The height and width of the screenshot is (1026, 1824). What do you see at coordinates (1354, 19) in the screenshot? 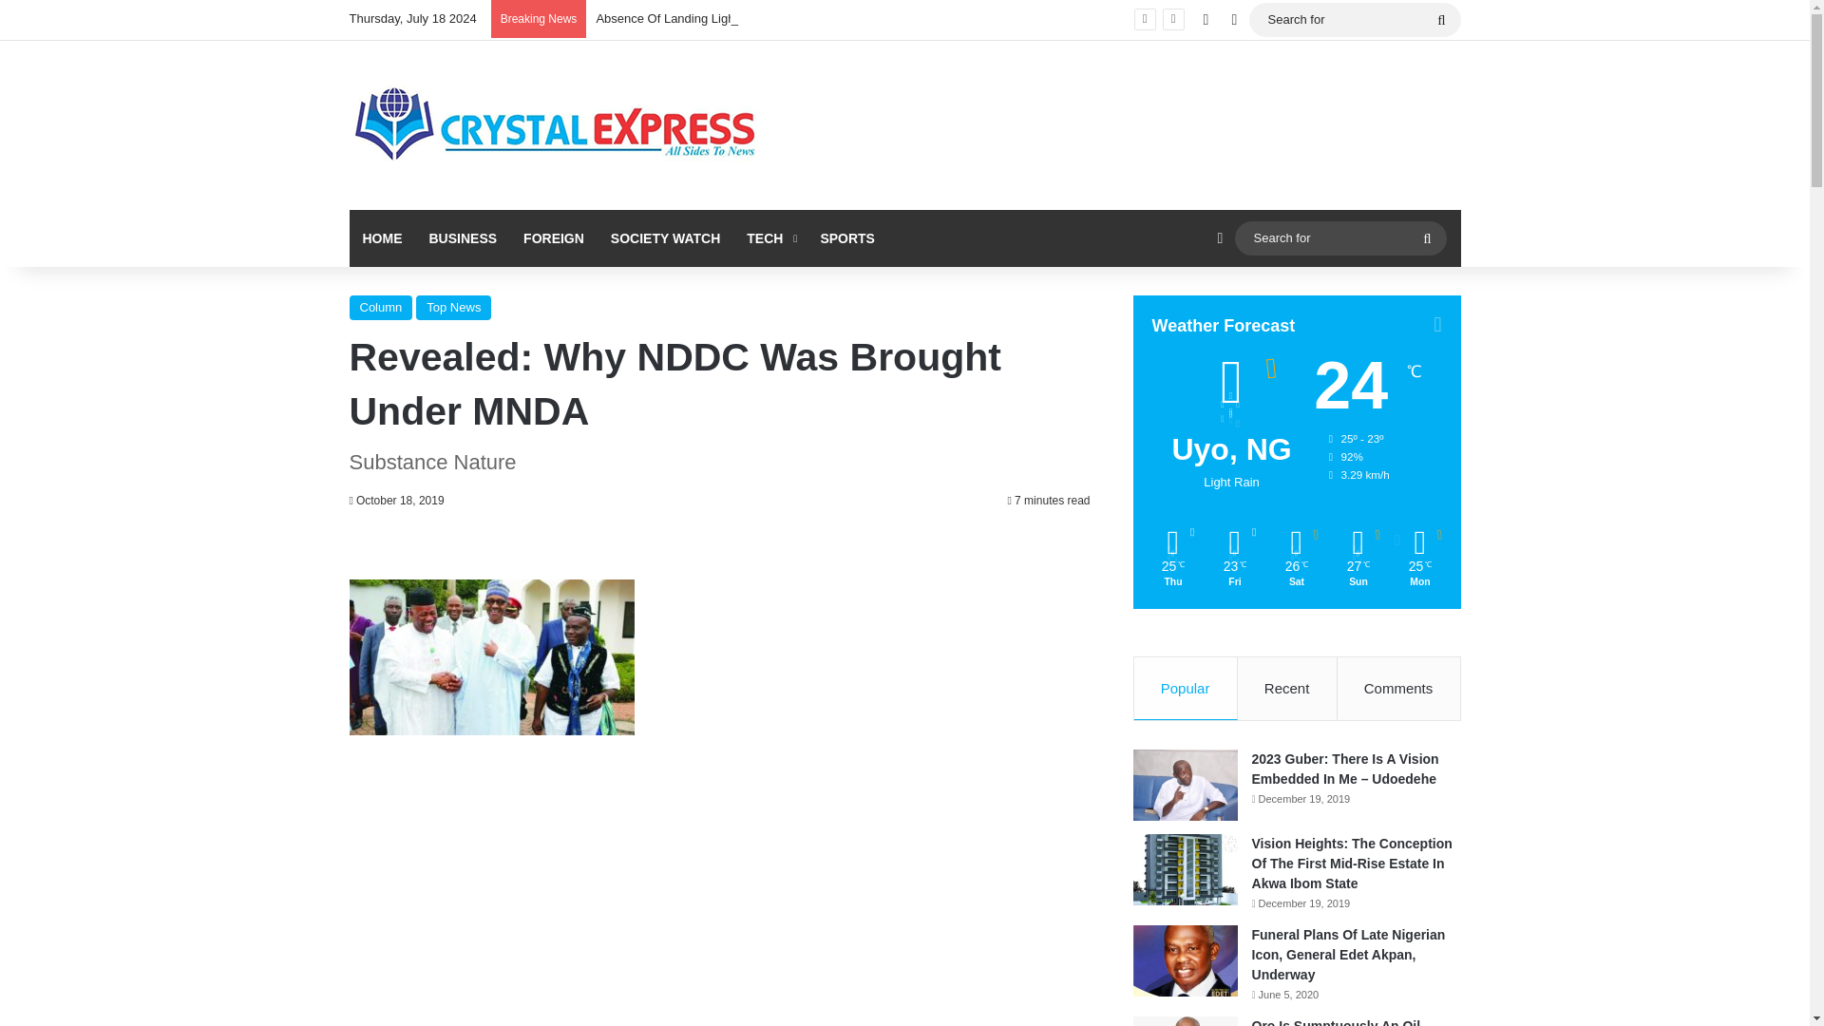
I see `Search for` at bounding box center [1354, 19].